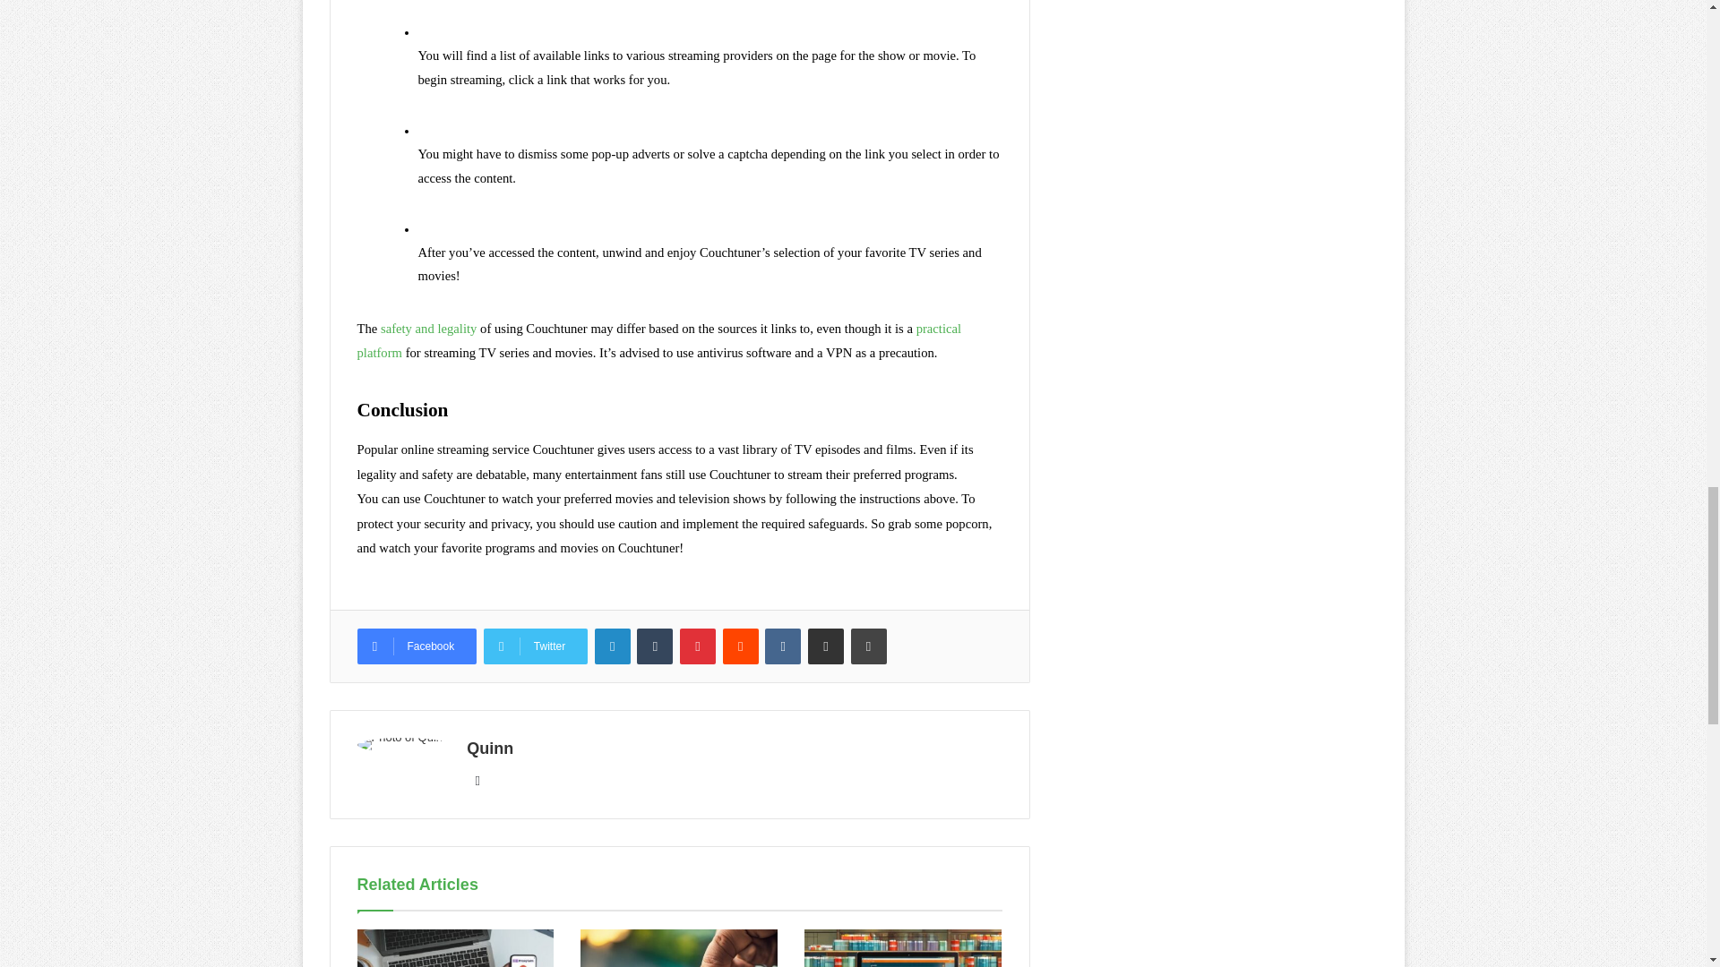 This screenshot has width=1720, height=967. I want to click on Tumblr, so click(654, 646).